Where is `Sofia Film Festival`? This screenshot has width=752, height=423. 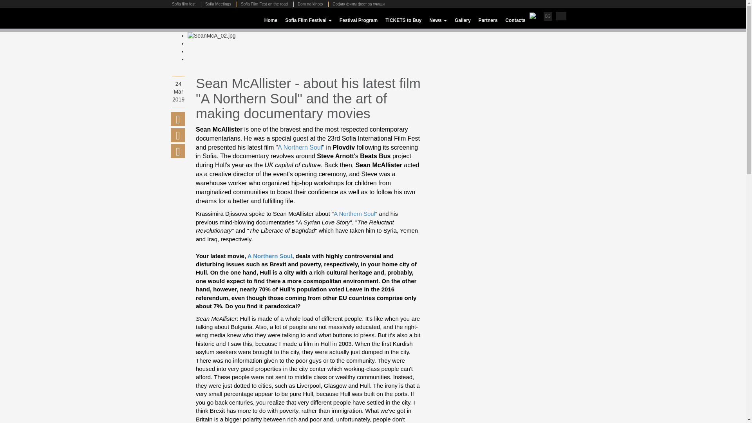 Sofia Film Festival is located at coordinates (308, 20).